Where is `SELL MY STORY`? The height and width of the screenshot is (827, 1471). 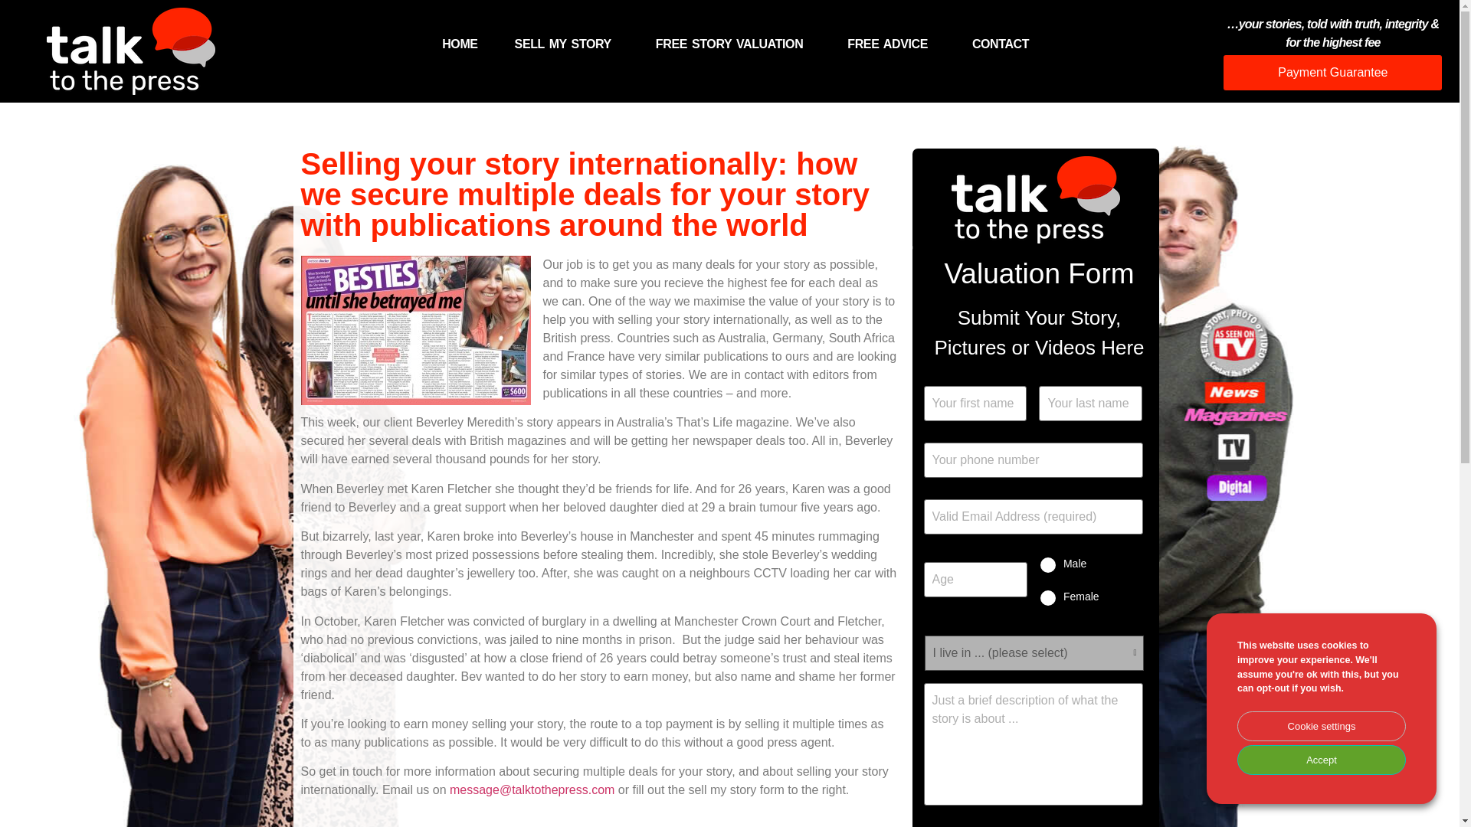
SELL MY STORY is located at coordinates (567, 44).